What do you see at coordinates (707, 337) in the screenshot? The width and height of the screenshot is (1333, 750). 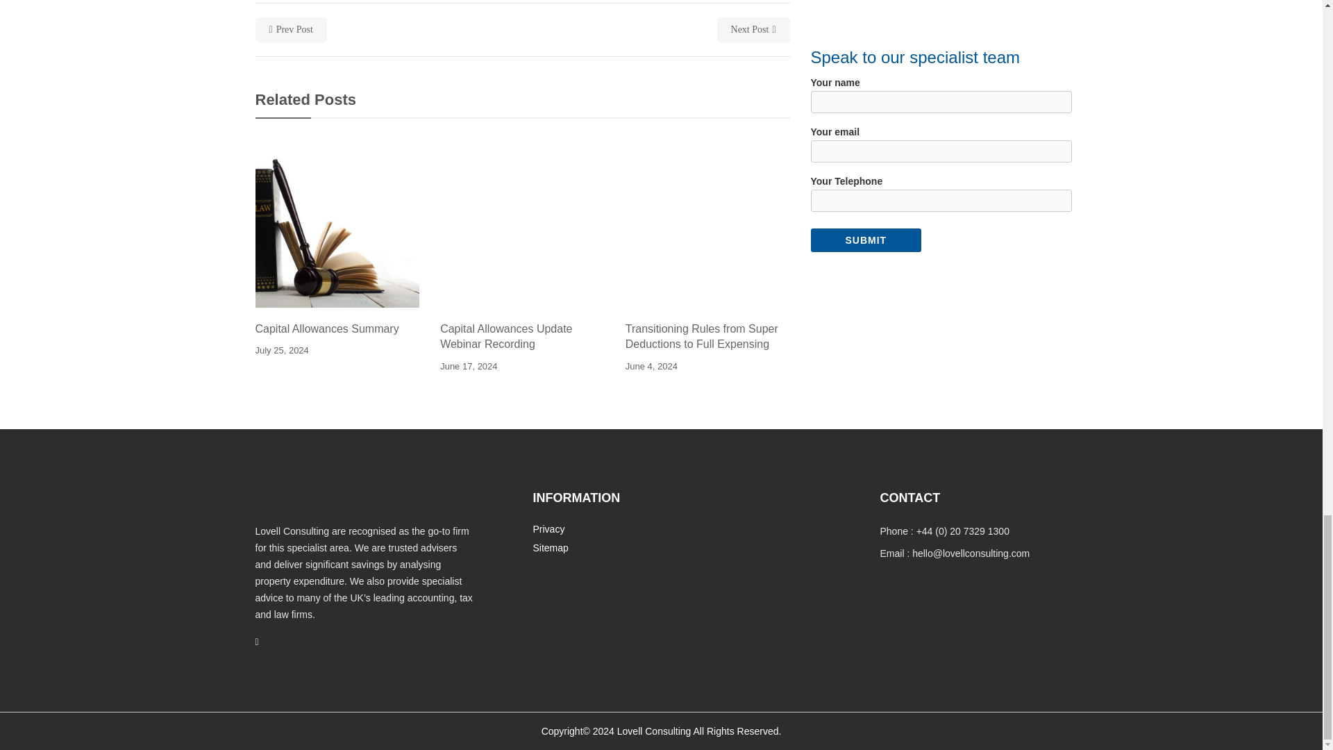 I see `Transitioning Rules from Super Deductions to Full Expensing` at bounding box center [707, 337].